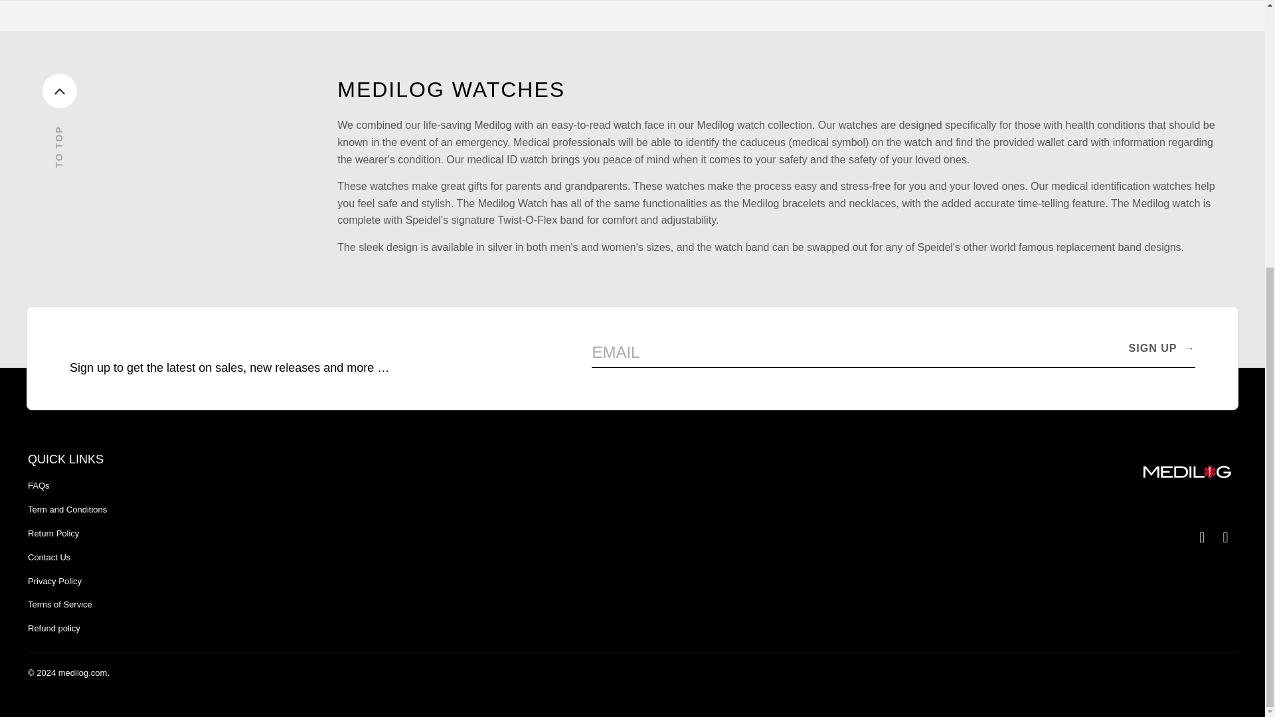  Describe the element at coordinates (60, 604) in the screenshot. I see `Terms of Service` at that location.